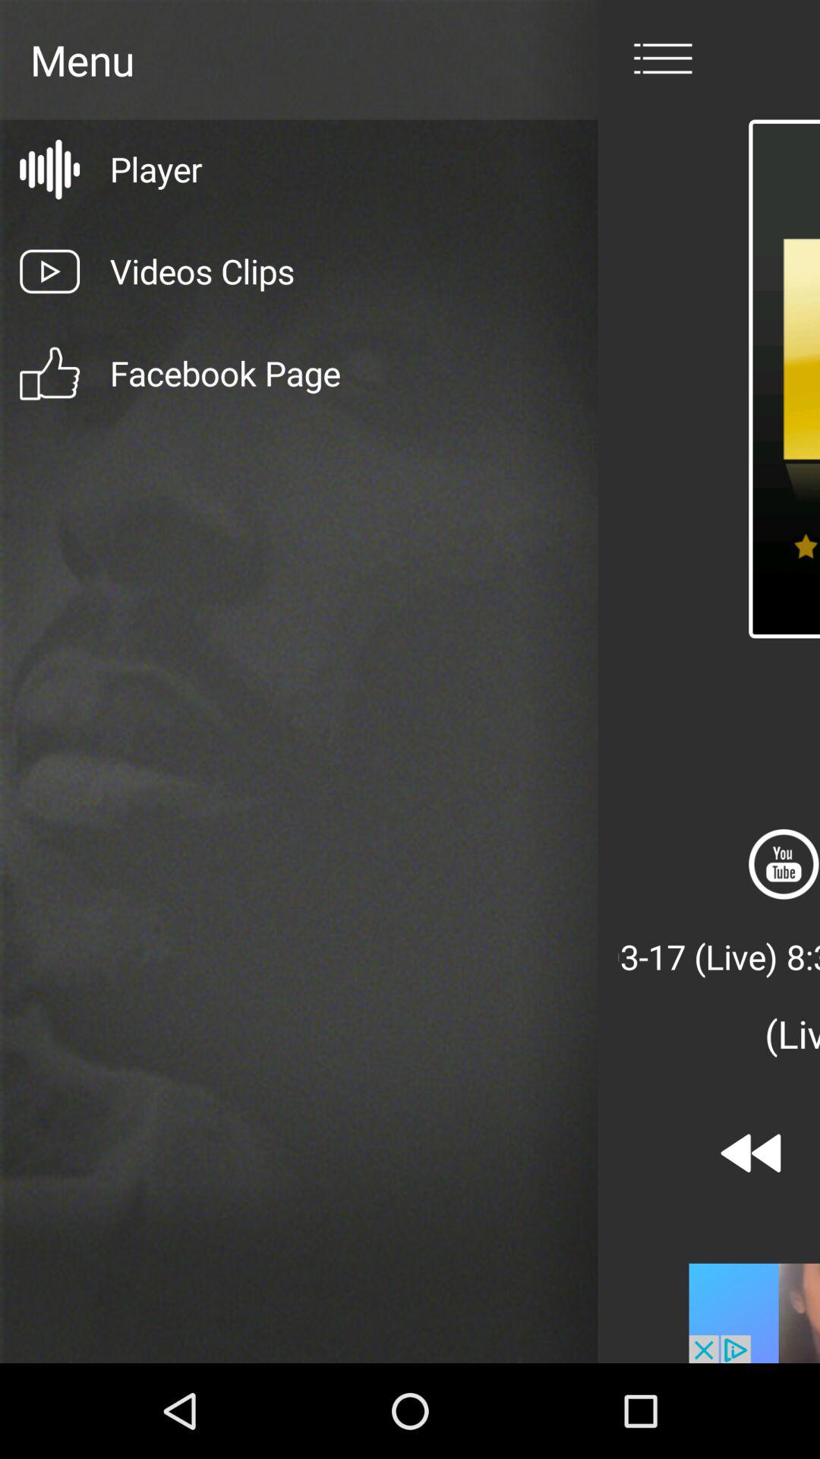  I want to click on menu icon, so click(663, 59).